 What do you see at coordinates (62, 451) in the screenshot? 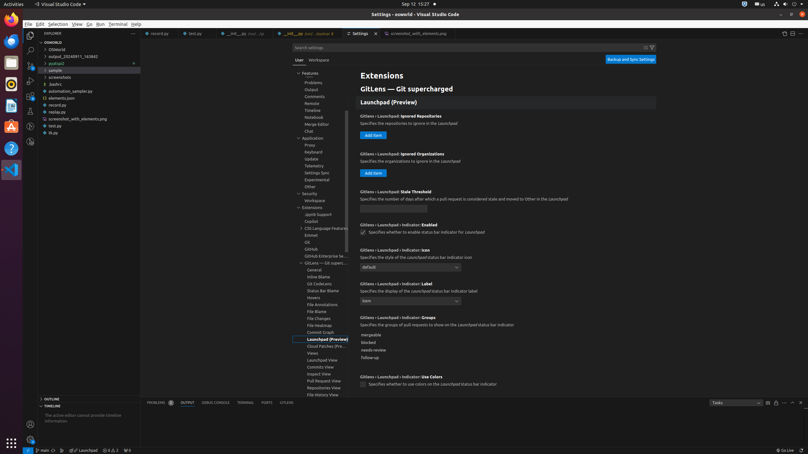
I see `Show the GitLens Commit Graph` at bounding box center [62, 451].